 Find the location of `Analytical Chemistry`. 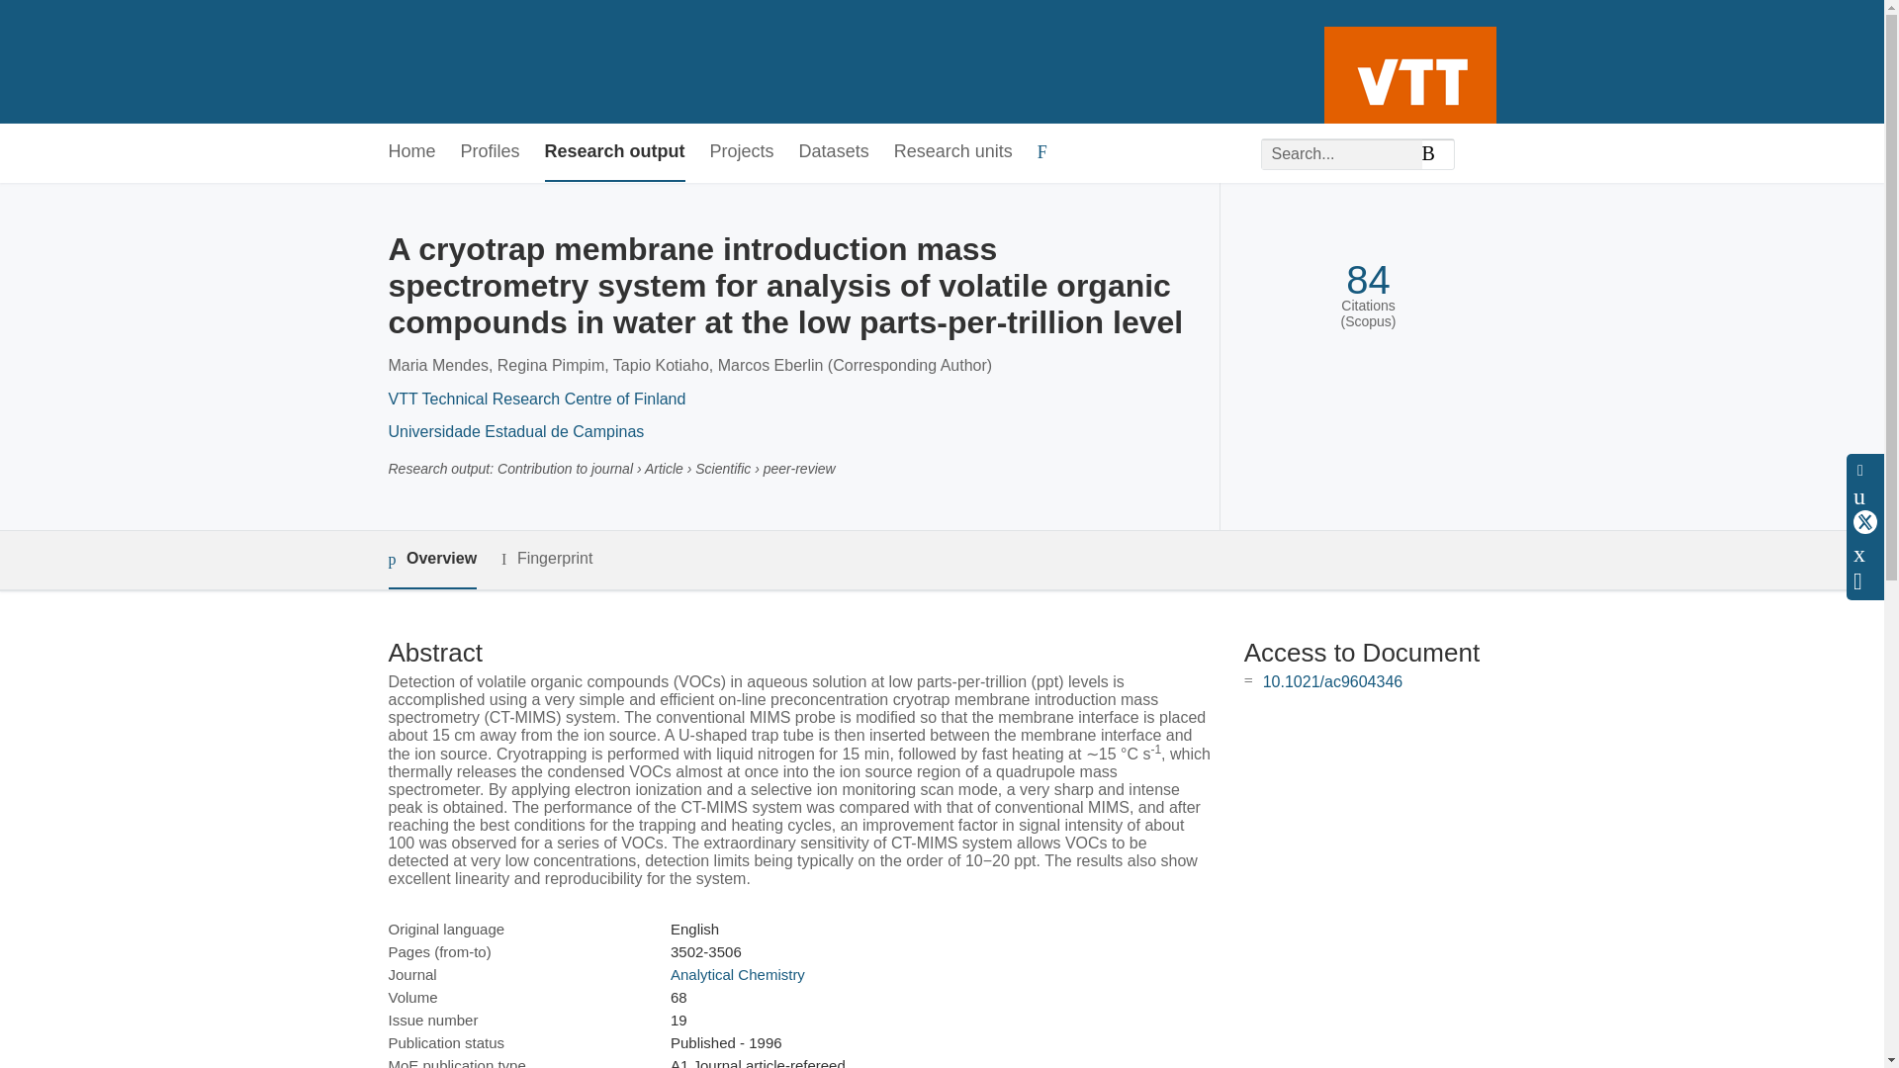

Analytical Chemistry is located at coordinates (738, 974).